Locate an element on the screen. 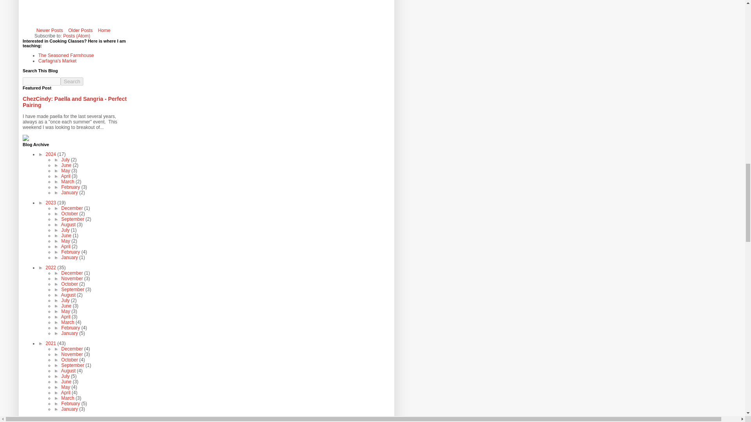 The image size is (751, 422). April is located at coordinates (66, 176).